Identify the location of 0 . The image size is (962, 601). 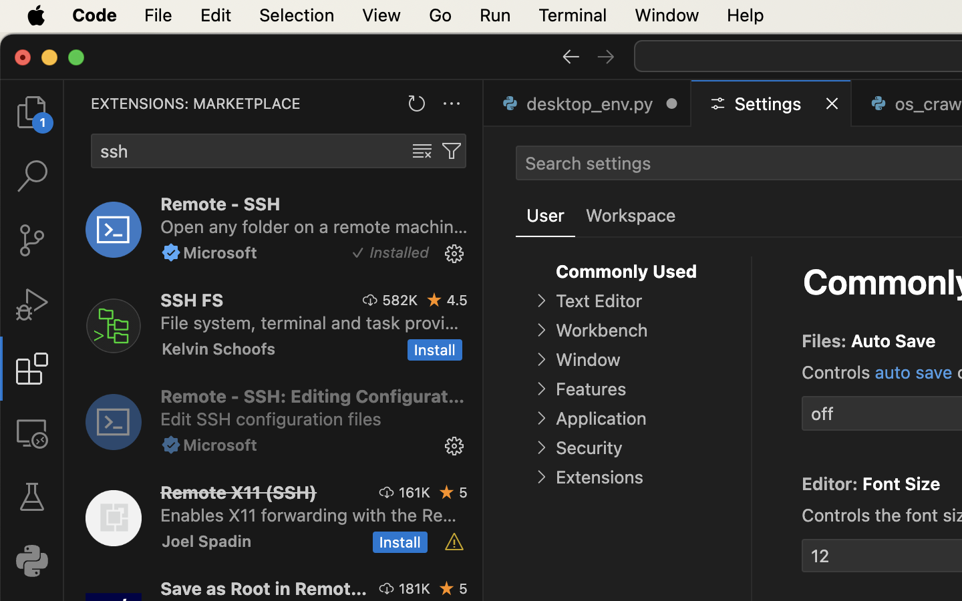
(32, 112).